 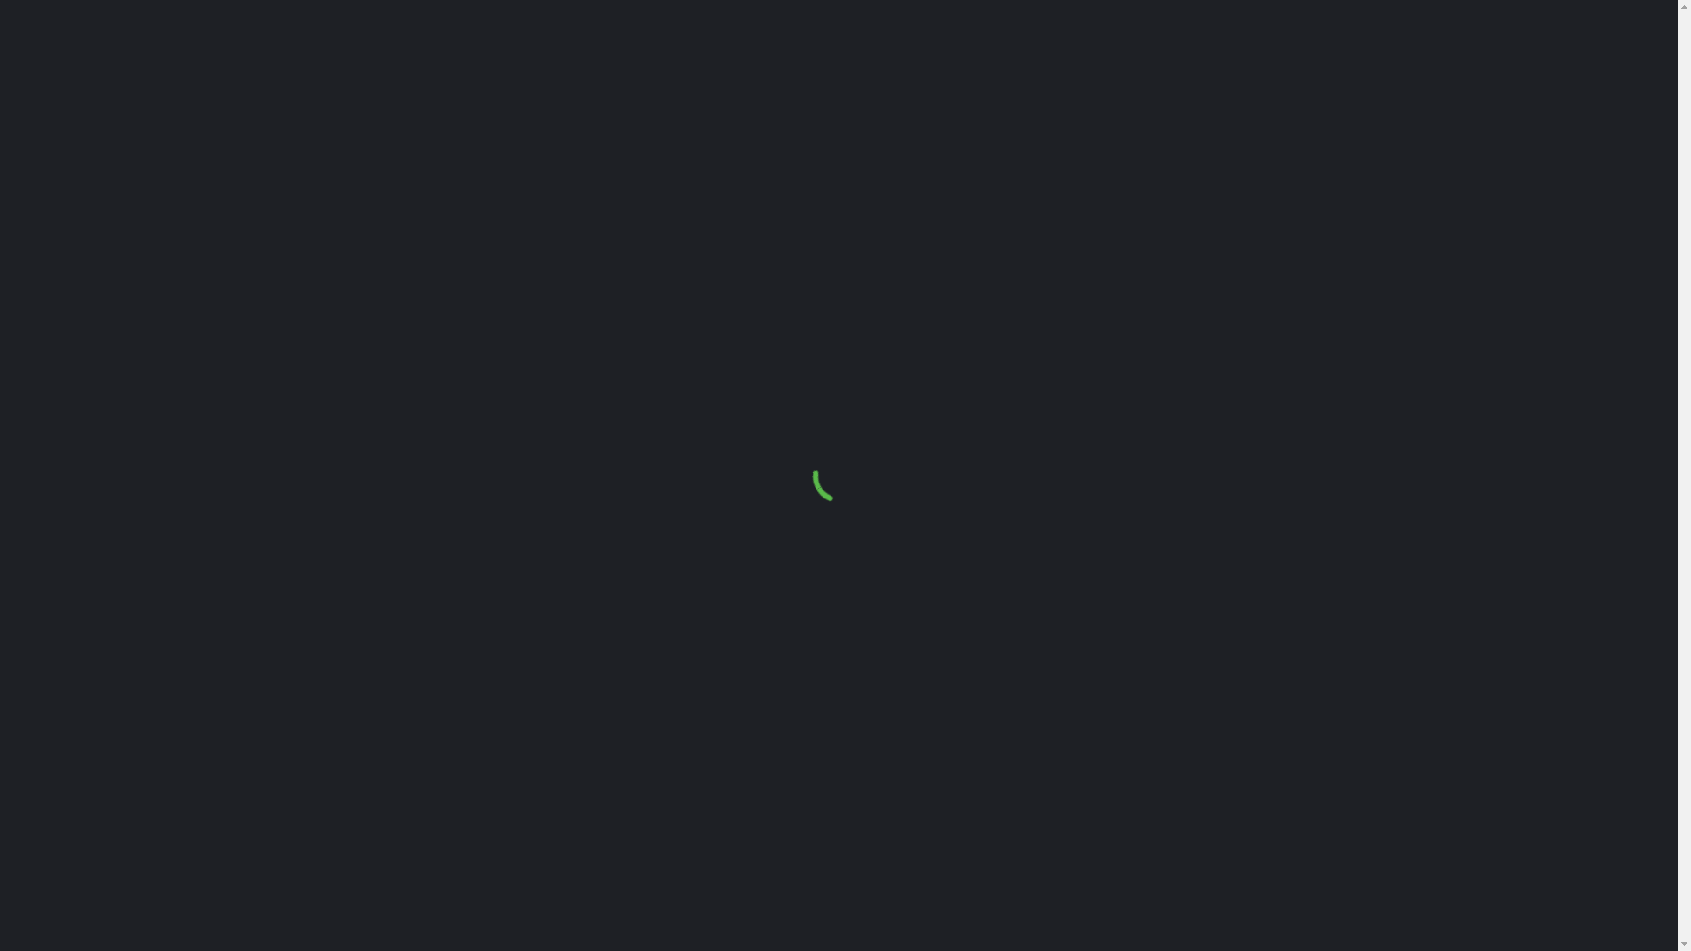 I want to click on Home, so click(x=1097, y=56).